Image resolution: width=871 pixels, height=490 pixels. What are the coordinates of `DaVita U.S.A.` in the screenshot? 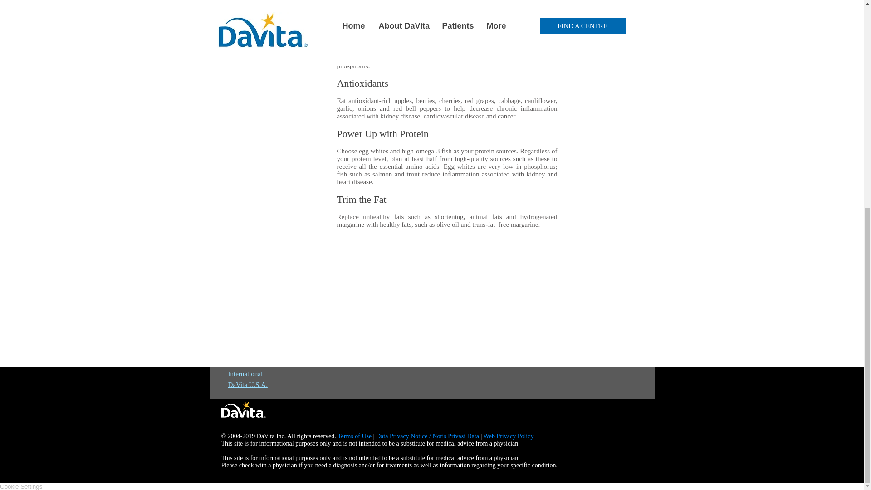 It's located at (247, 385).